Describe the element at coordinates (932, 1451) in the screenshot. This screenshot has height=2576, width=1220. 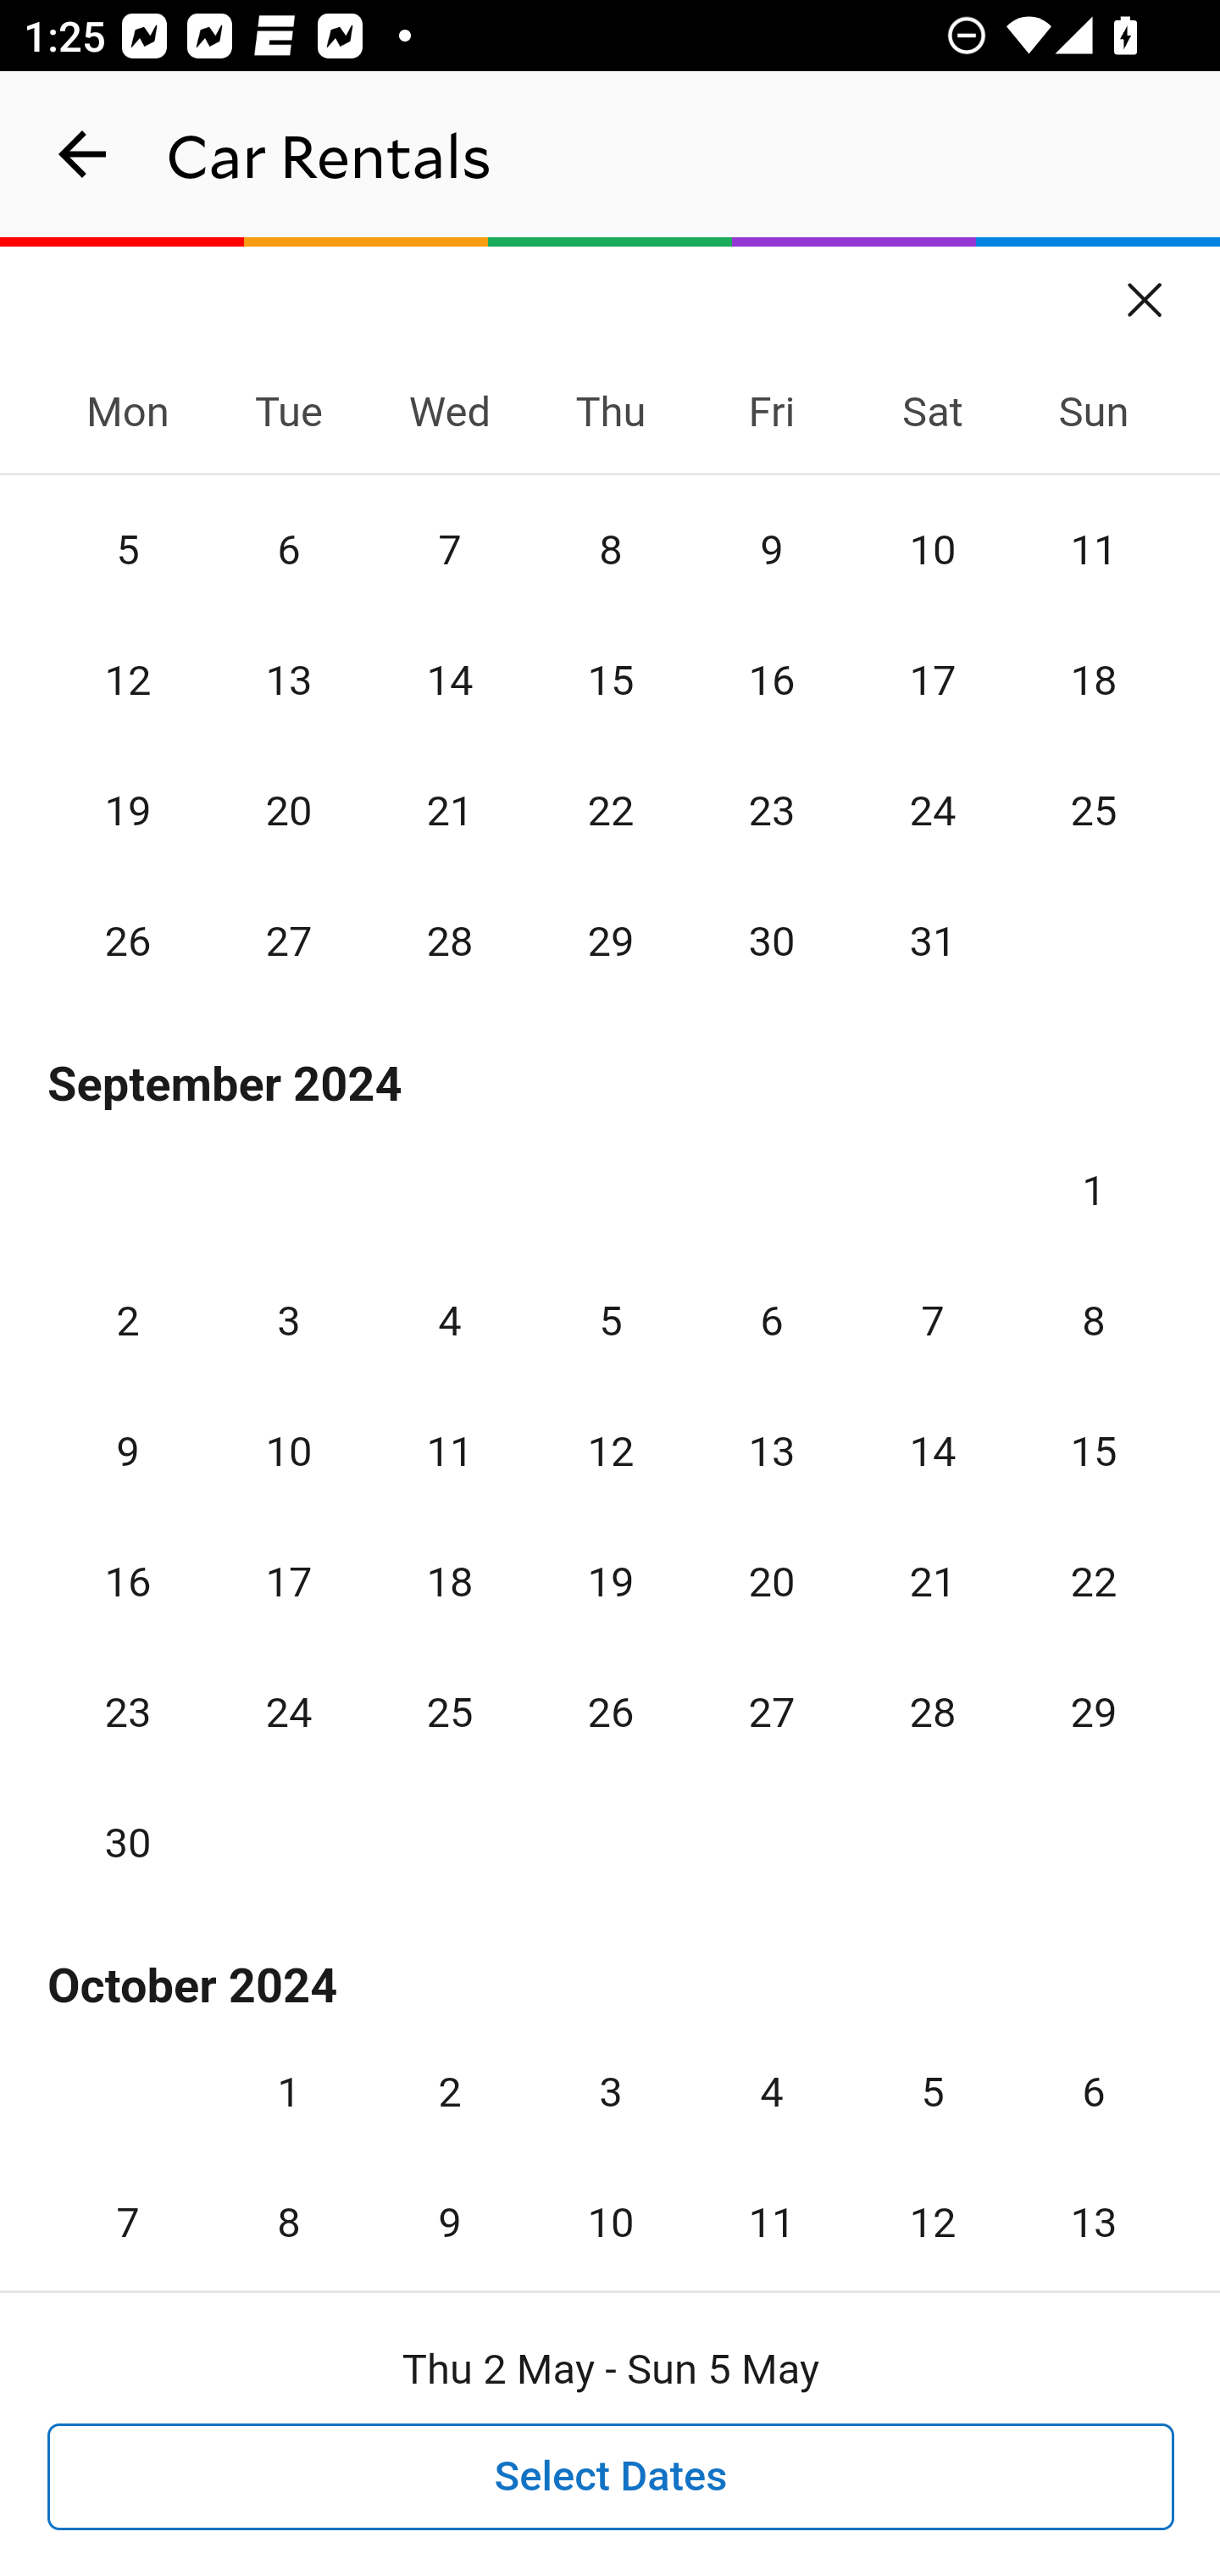
I see `14 September 2024` at that location.